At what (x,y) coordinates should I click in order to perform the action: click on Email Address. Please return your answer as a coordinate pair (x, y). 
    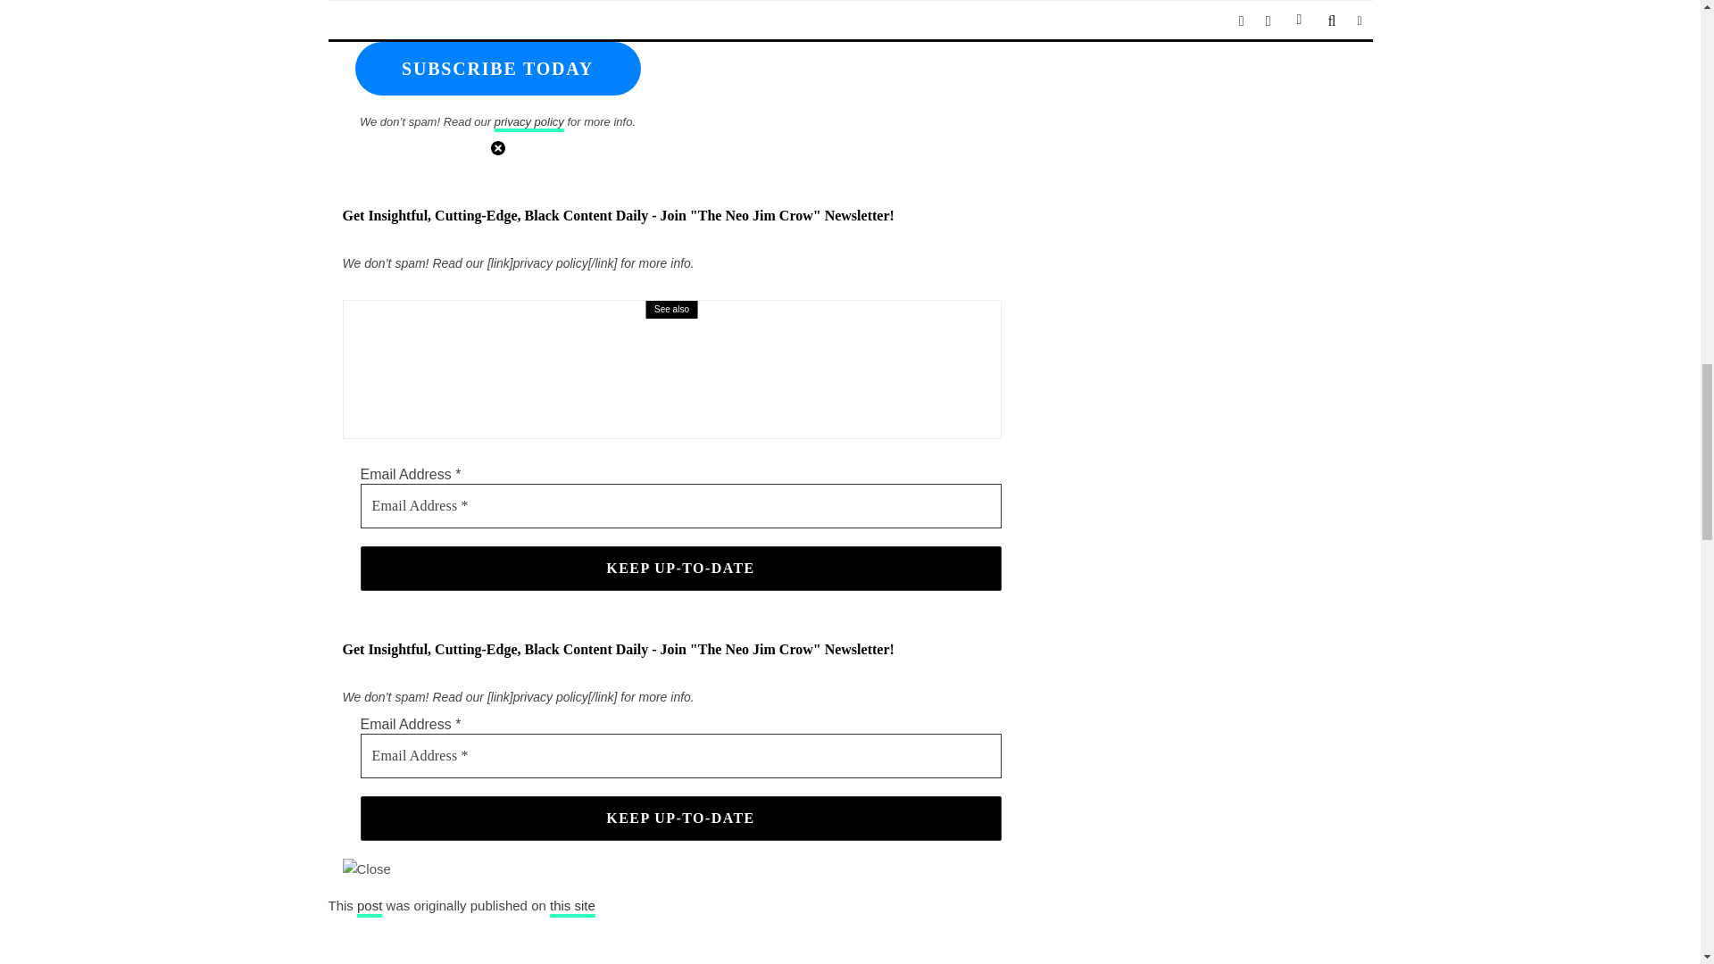
    Looking at the image, I should click on (680, 755).